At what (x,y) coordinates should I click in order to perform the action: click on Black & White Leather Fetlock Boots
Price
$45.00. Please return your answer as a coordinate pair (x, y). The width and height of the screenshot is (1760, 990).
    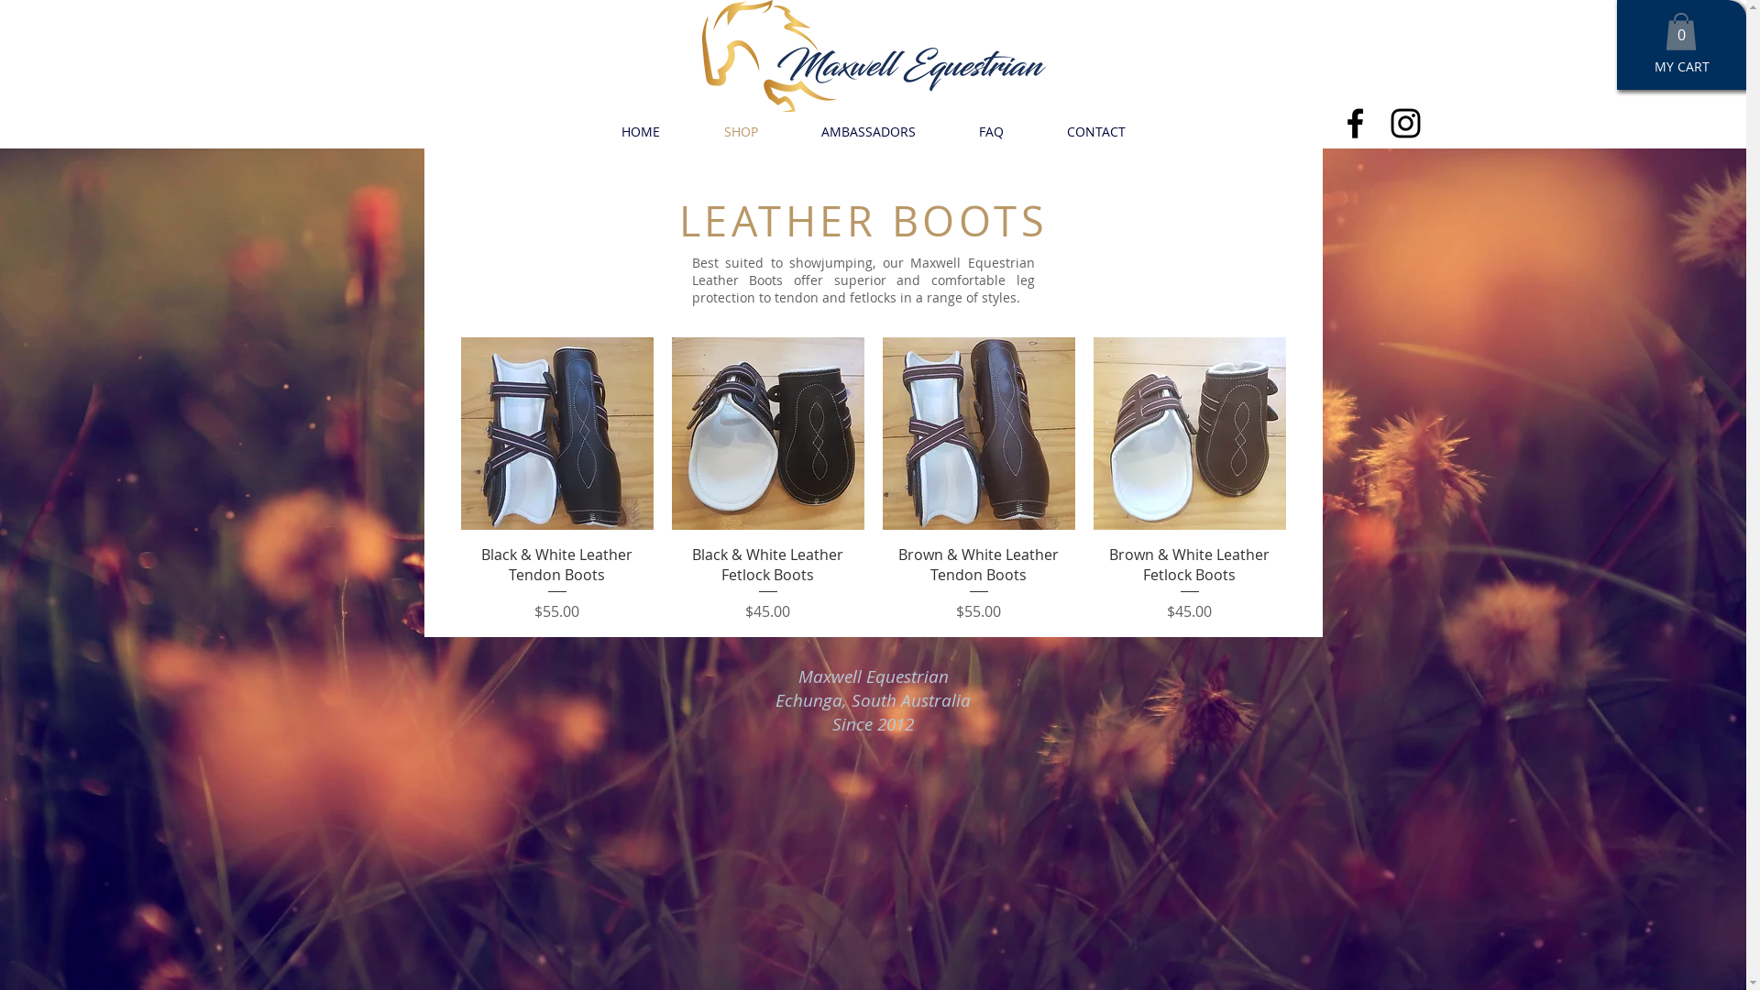
    Looking at the image, I should click on (767, 583).